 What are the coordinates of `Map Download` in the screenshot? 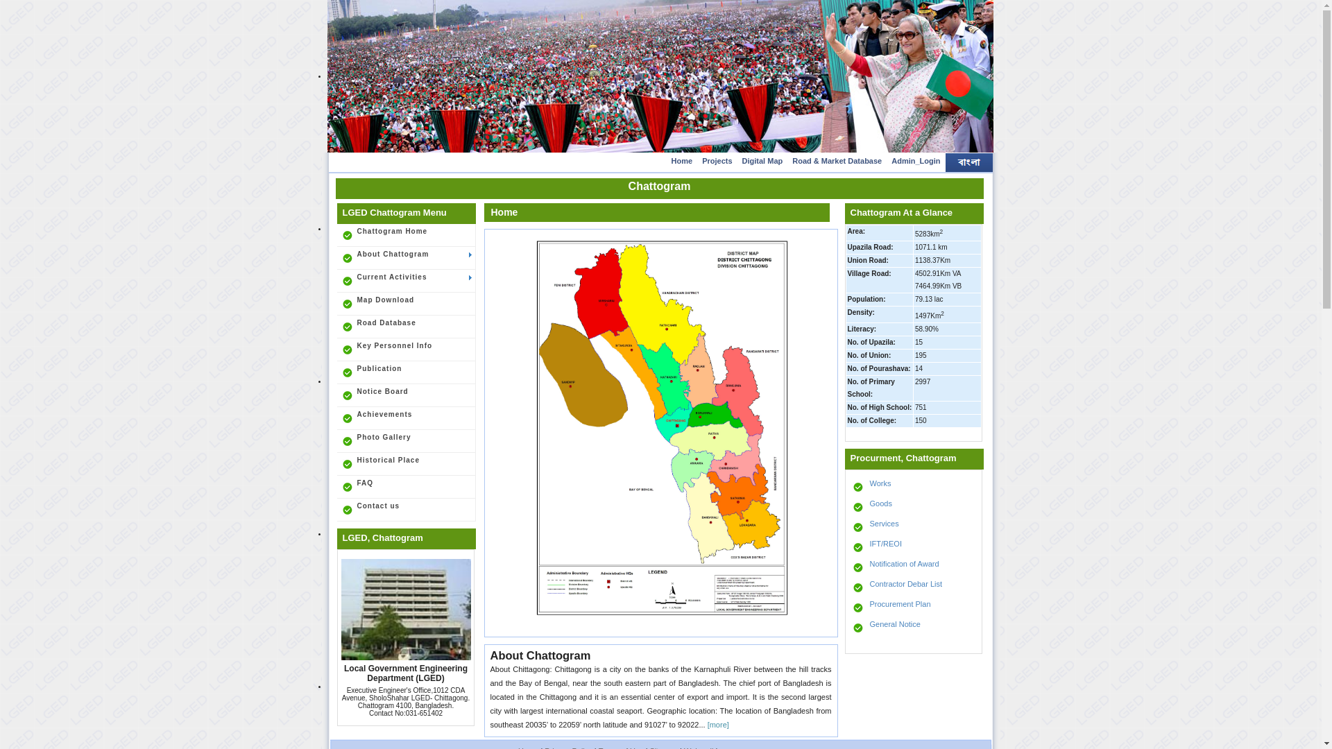 It's located at (407, 304).